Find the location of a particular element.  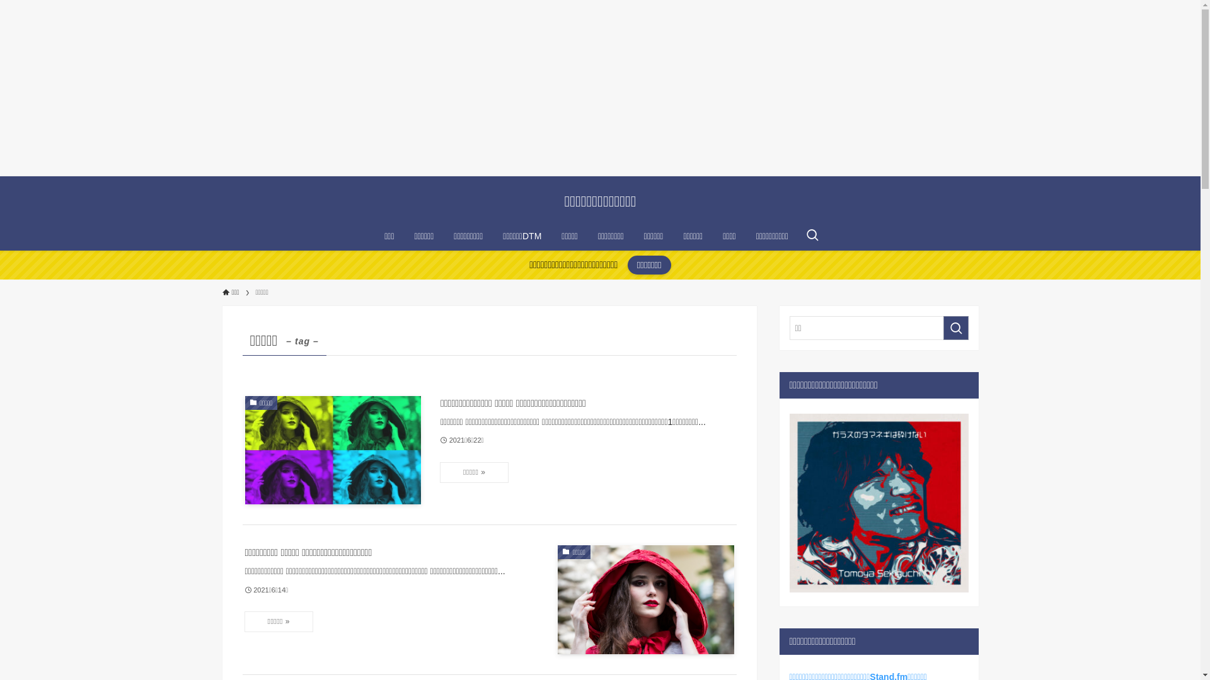

search is located at coordinates (766, 350).